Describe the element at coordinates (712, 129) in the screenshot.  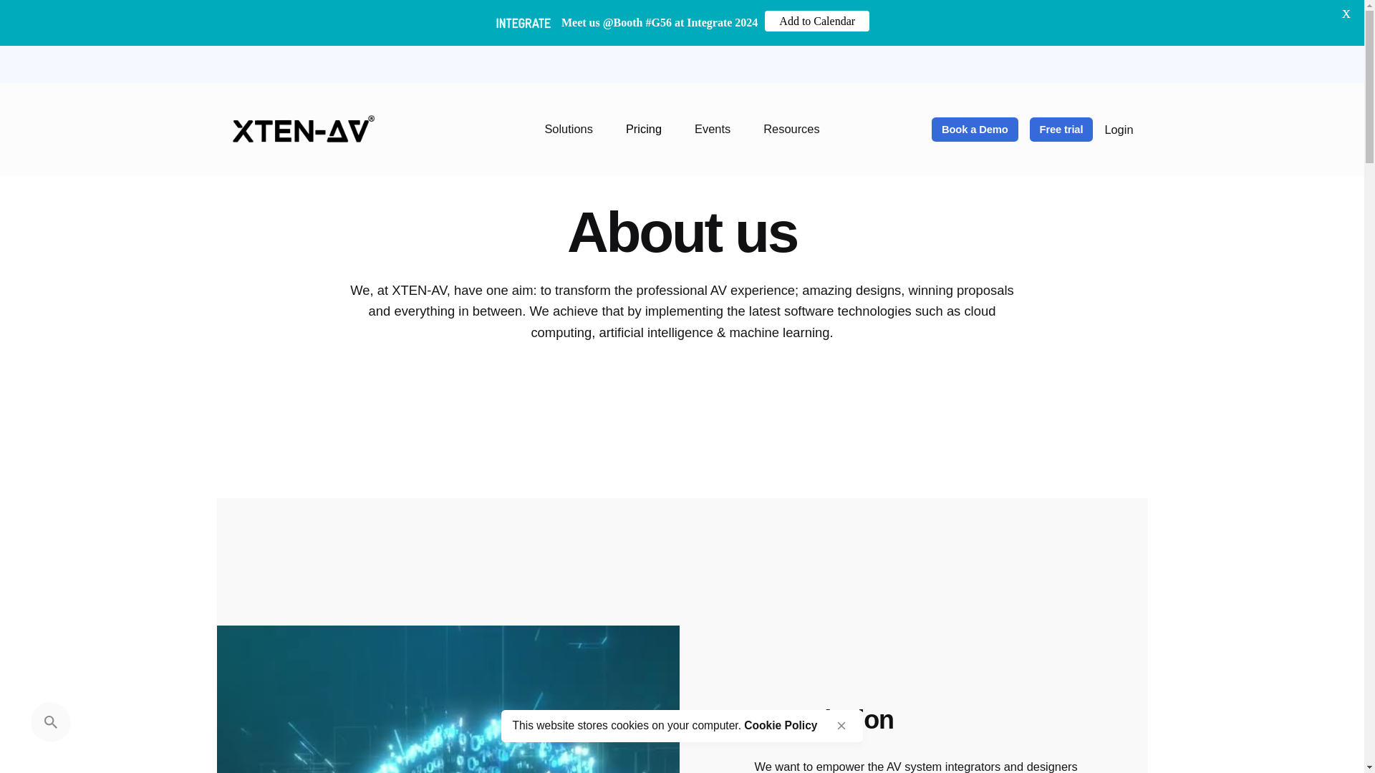
I see `Events` at that location.